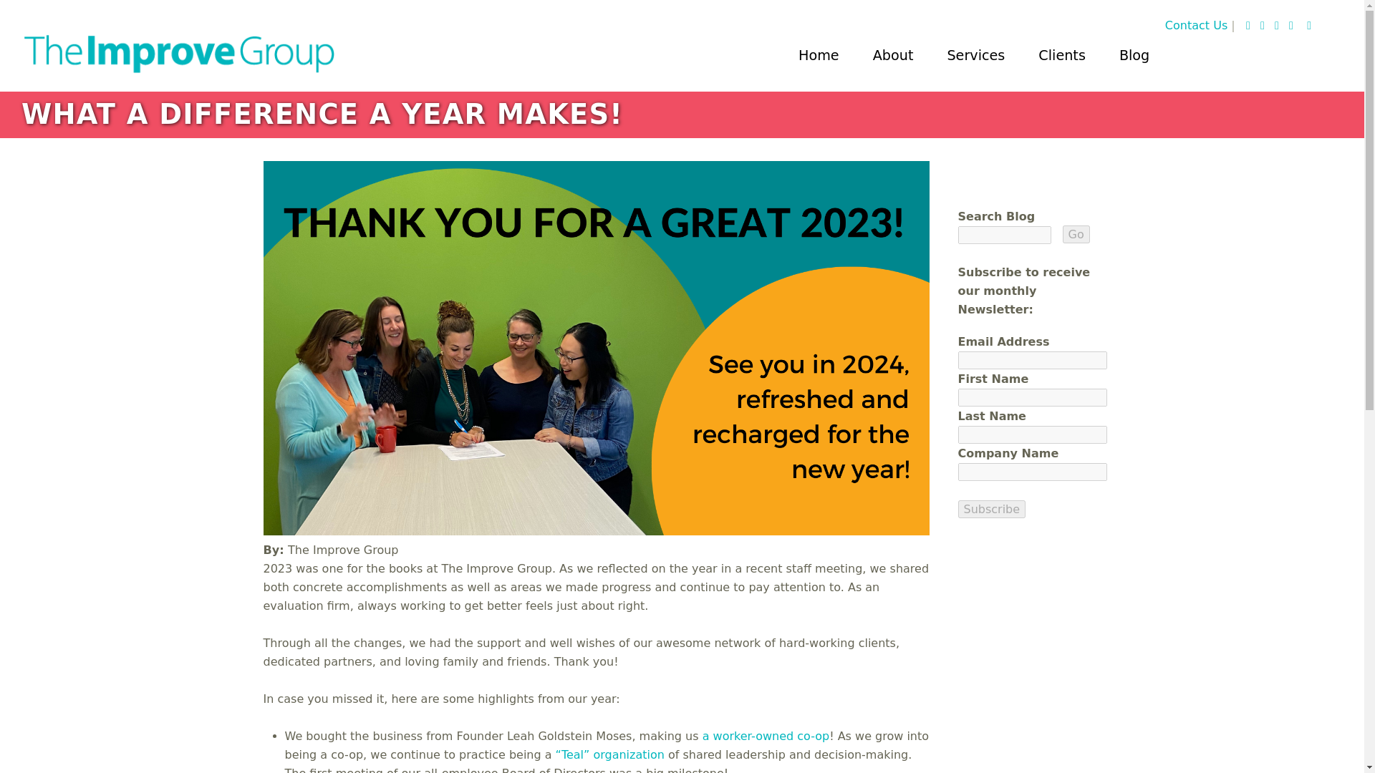 The width and height of the screenshot is (1375, 773). What do you see at coordinates (1134, 56) in the screenshot?
I see `Blog` at bounding box center [1134, 56].